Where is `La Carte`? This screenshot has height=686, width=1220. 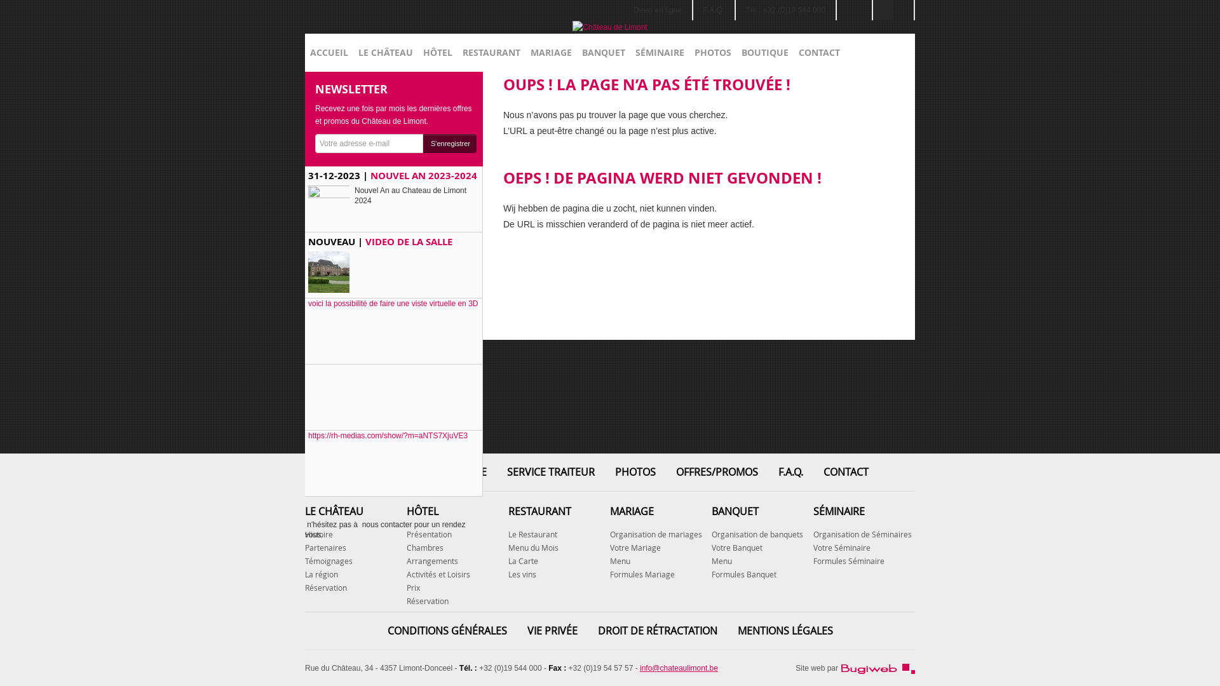
La Carte is located at coordinates (524, 561).